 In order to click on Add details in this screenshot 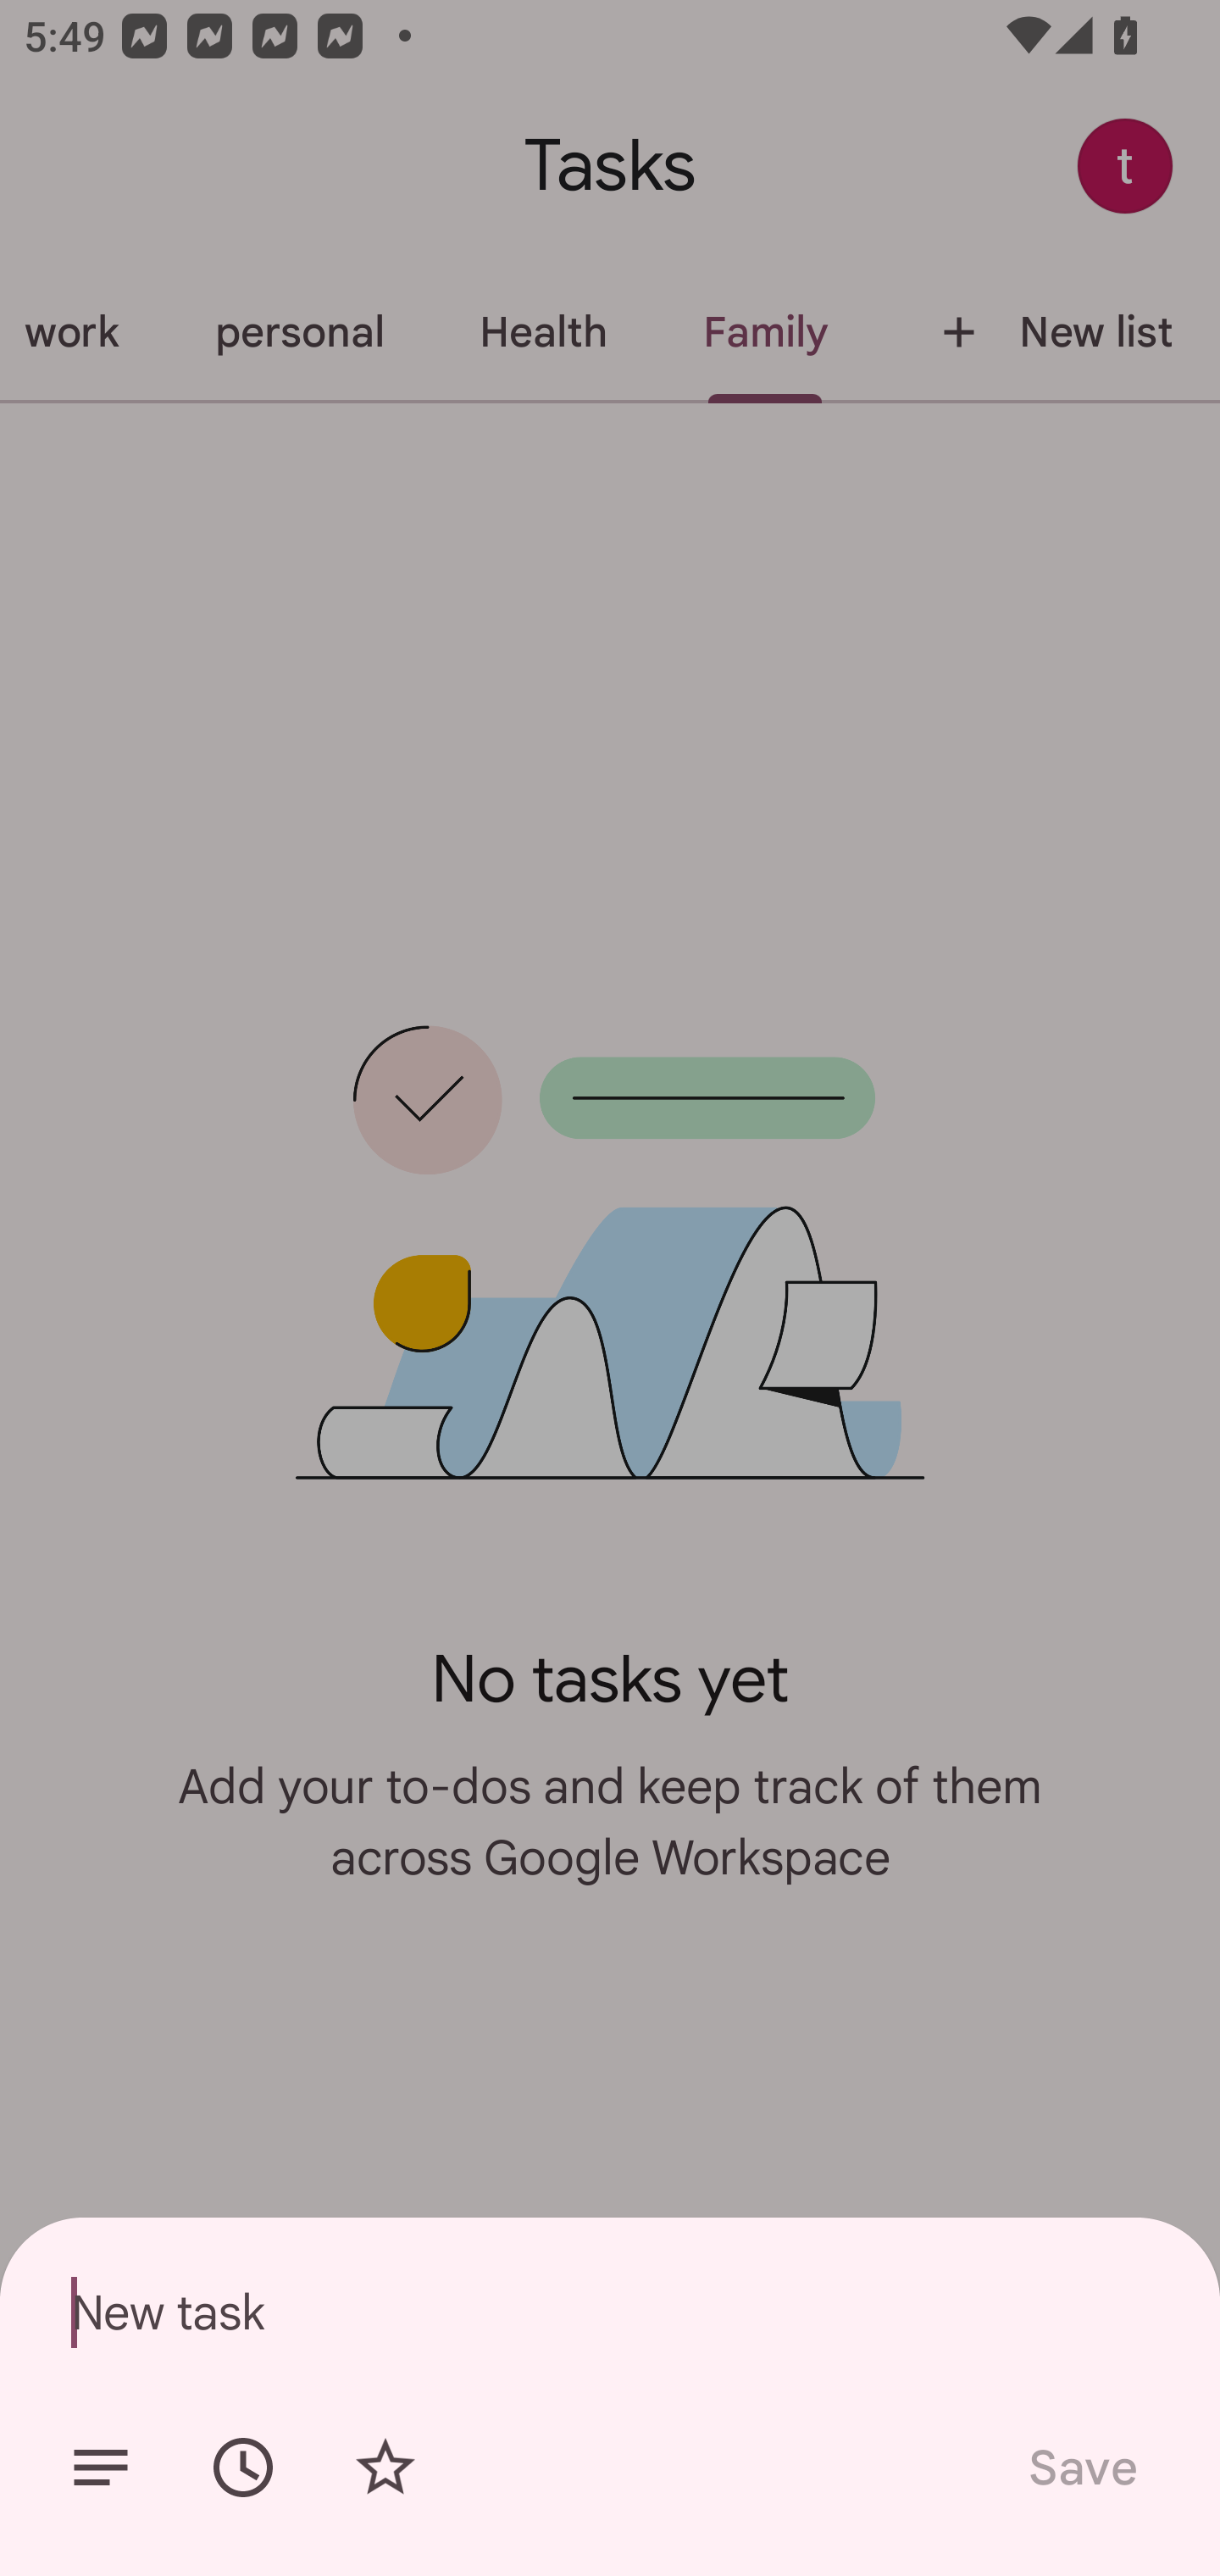, I will do `click(100, 2468)`.